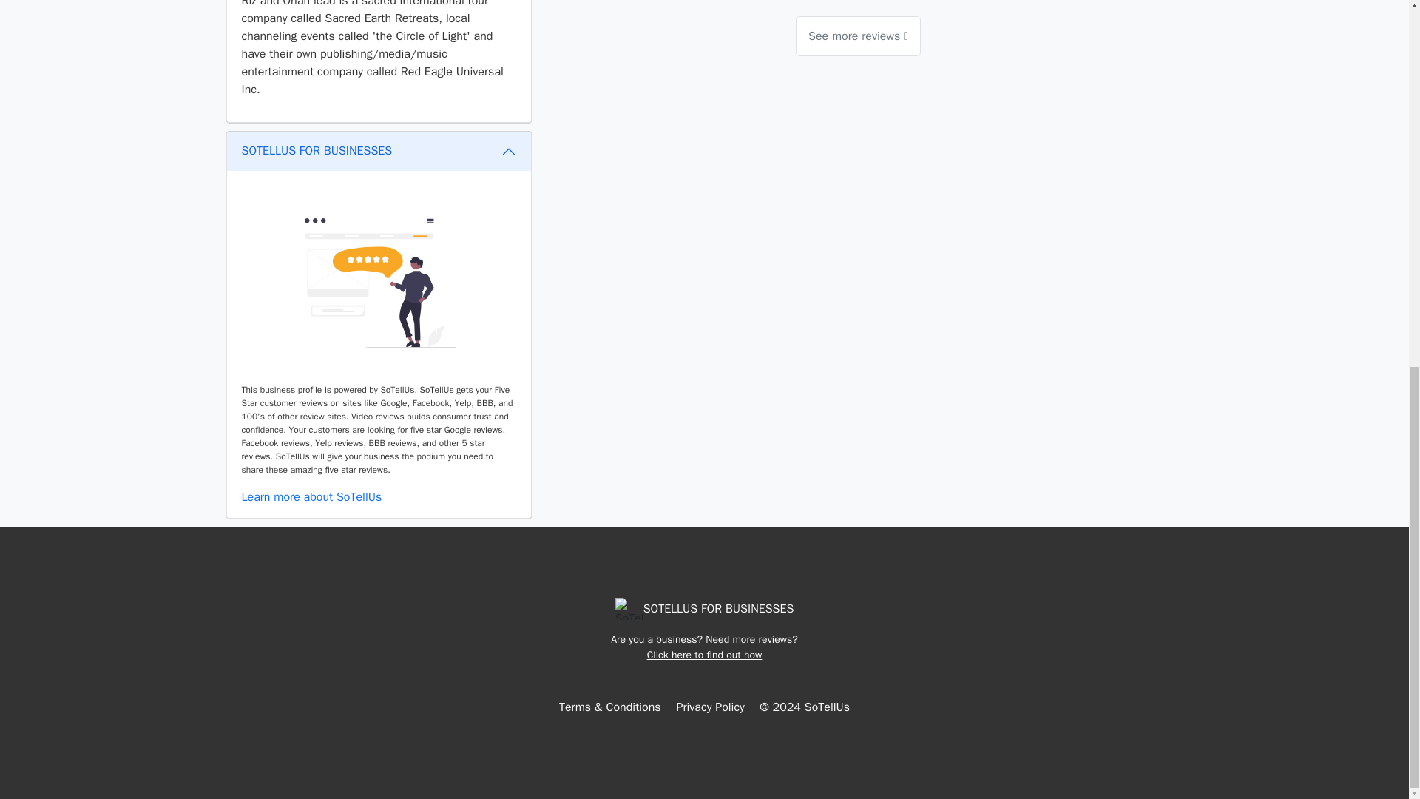  Describe the element at coordinates (311, 497) in the screenshot. I see `Learn more about SoTellUs` at that location.